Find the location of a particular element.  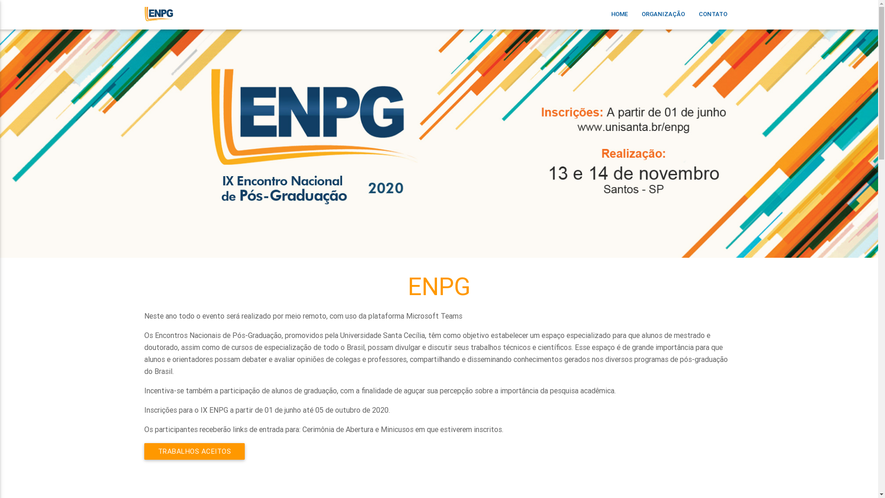

HOME is located at coordinates (619, 24).